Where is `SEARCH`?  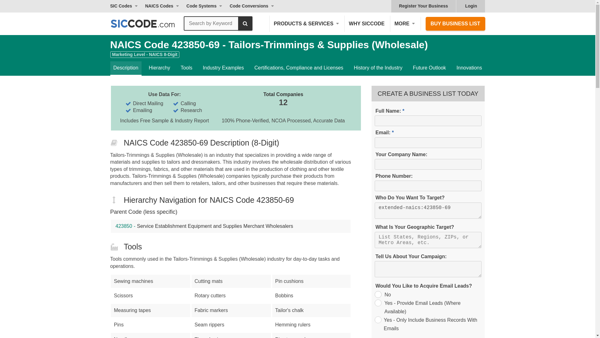
SEARCH is located at coordinates (245, 23).